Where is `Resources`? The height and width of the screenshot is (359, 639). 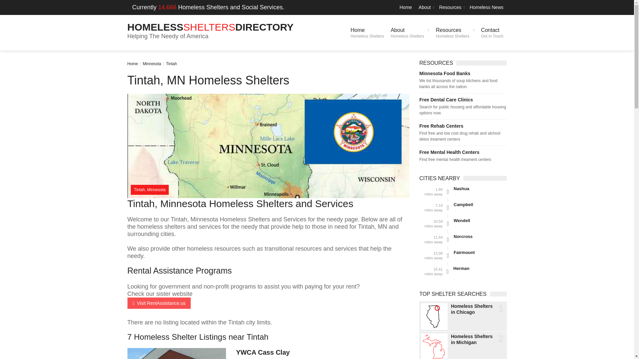 Resources is located at coordinates (171, 63).